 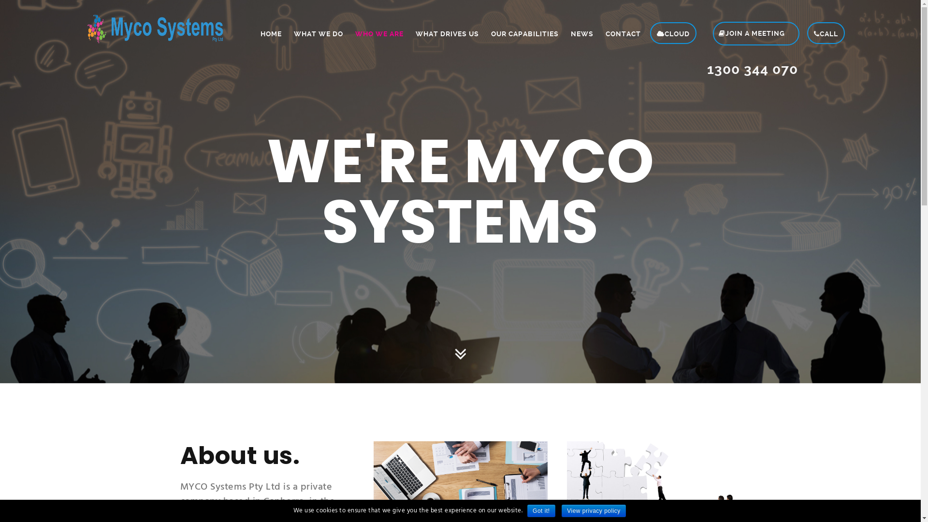 I want to click on WHAT WE DO, so click(x=312, y=31).